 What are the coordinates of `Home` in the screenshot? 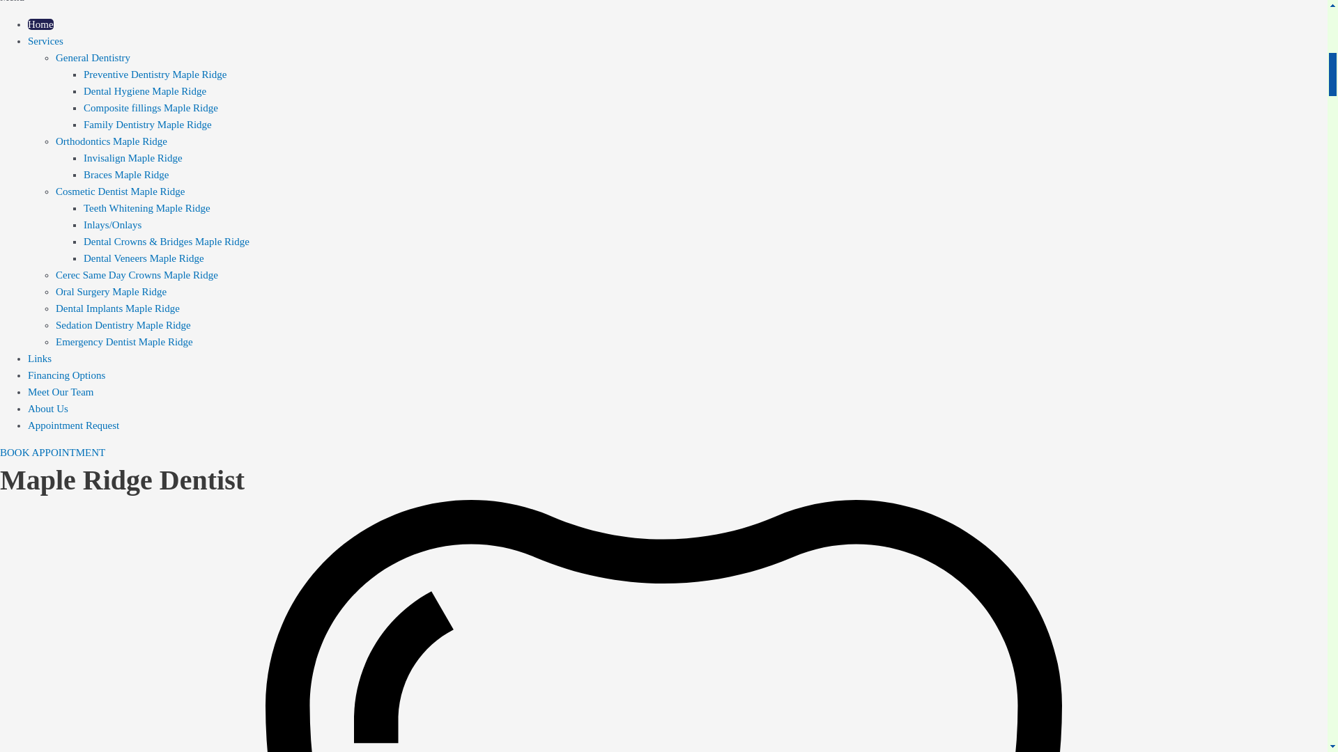 It's located at (40, 24).